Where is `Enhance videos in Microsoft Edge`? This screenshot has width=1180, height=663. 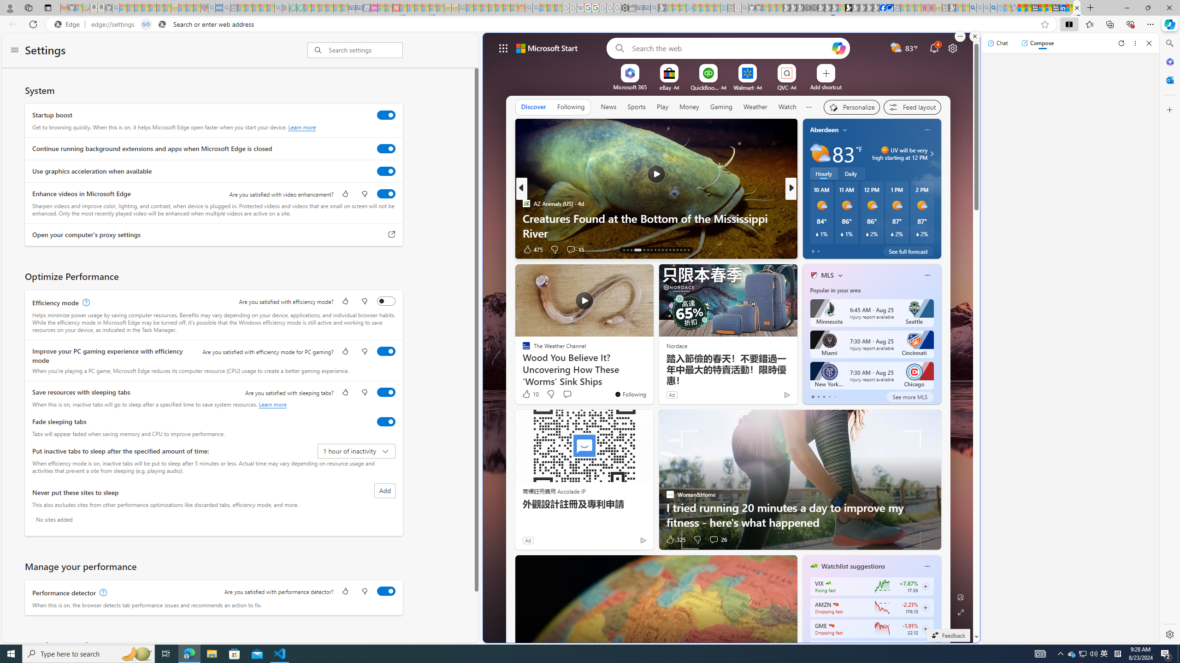
Enhance videos in Microsoft Edge is located at coordinates (386, 193).